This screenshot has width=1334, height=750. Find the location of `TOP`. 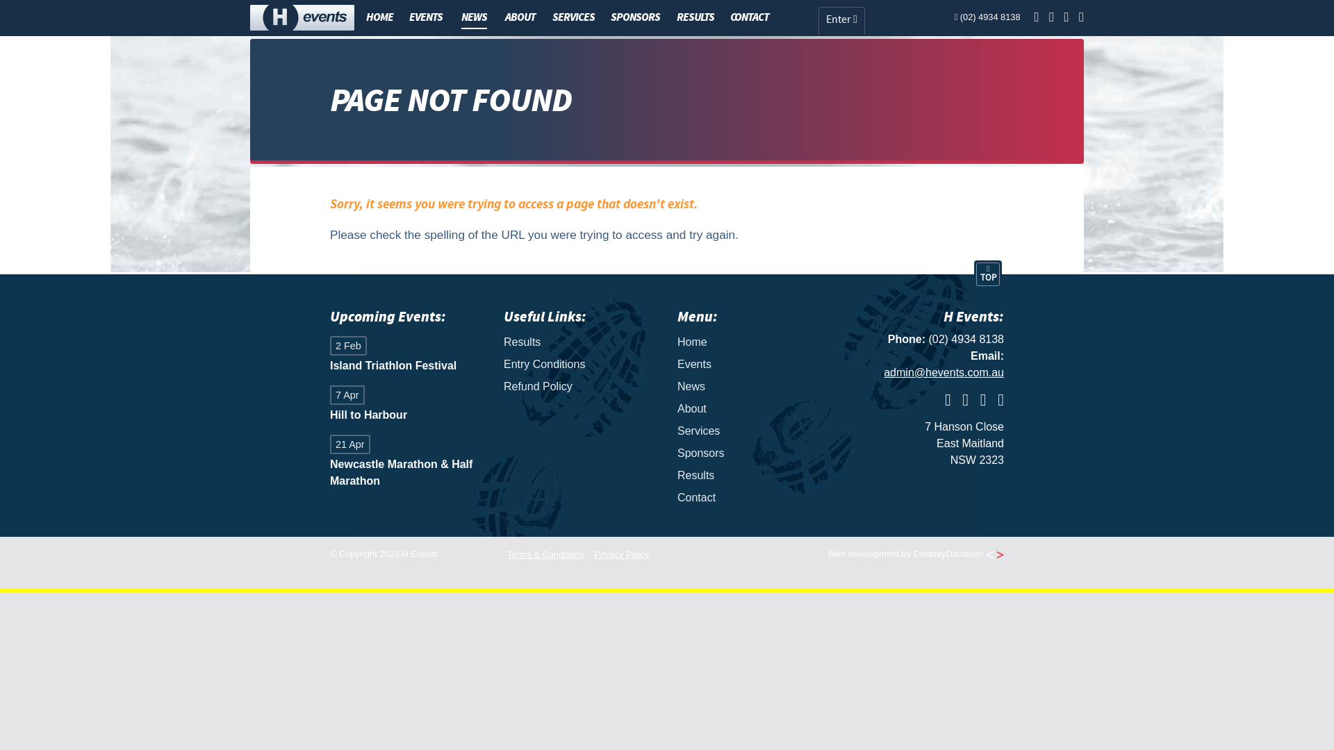

TOP is located at coordinates (988, 274).